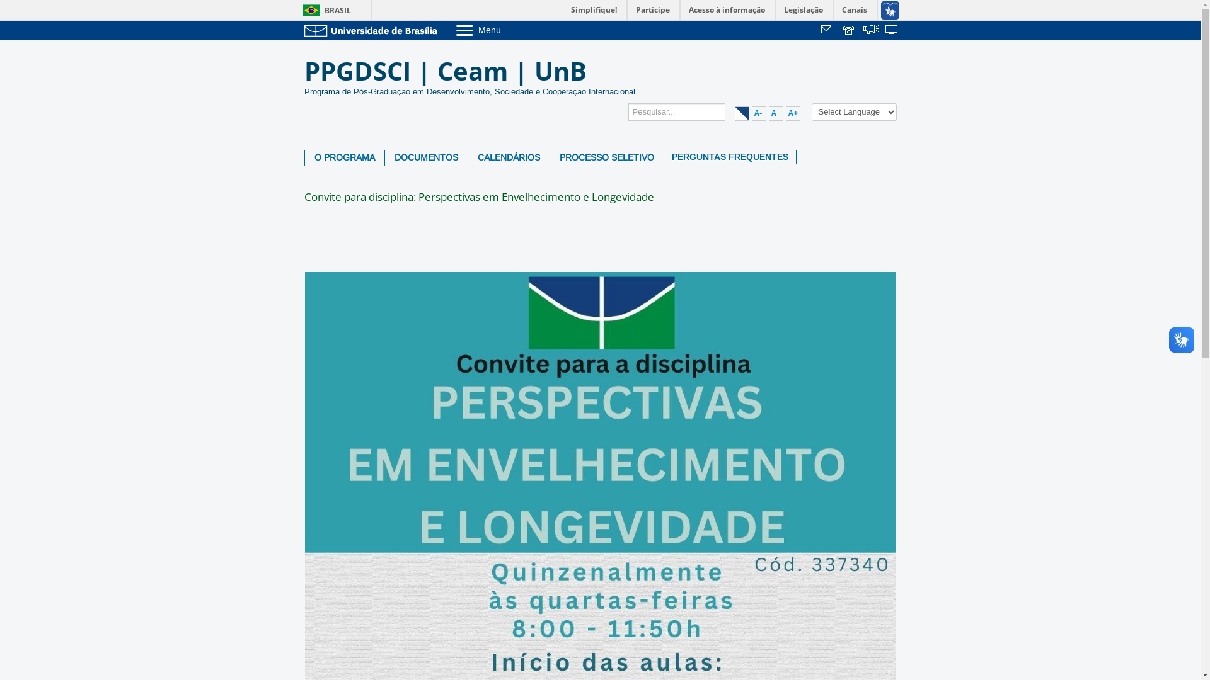 The height and width of the screenshot is (680, 1210). I want to click on  , so click(892, 31).